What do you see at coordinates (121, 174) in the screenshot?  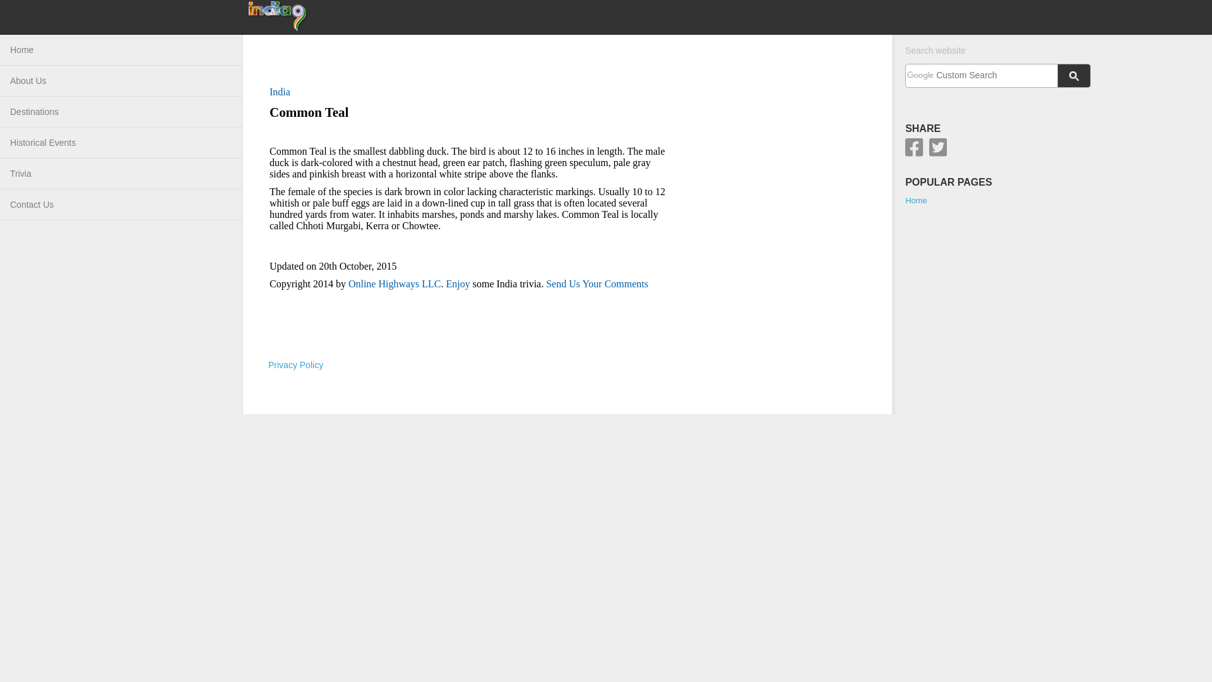 I see `Trivia` at bounding box center [121, 174].